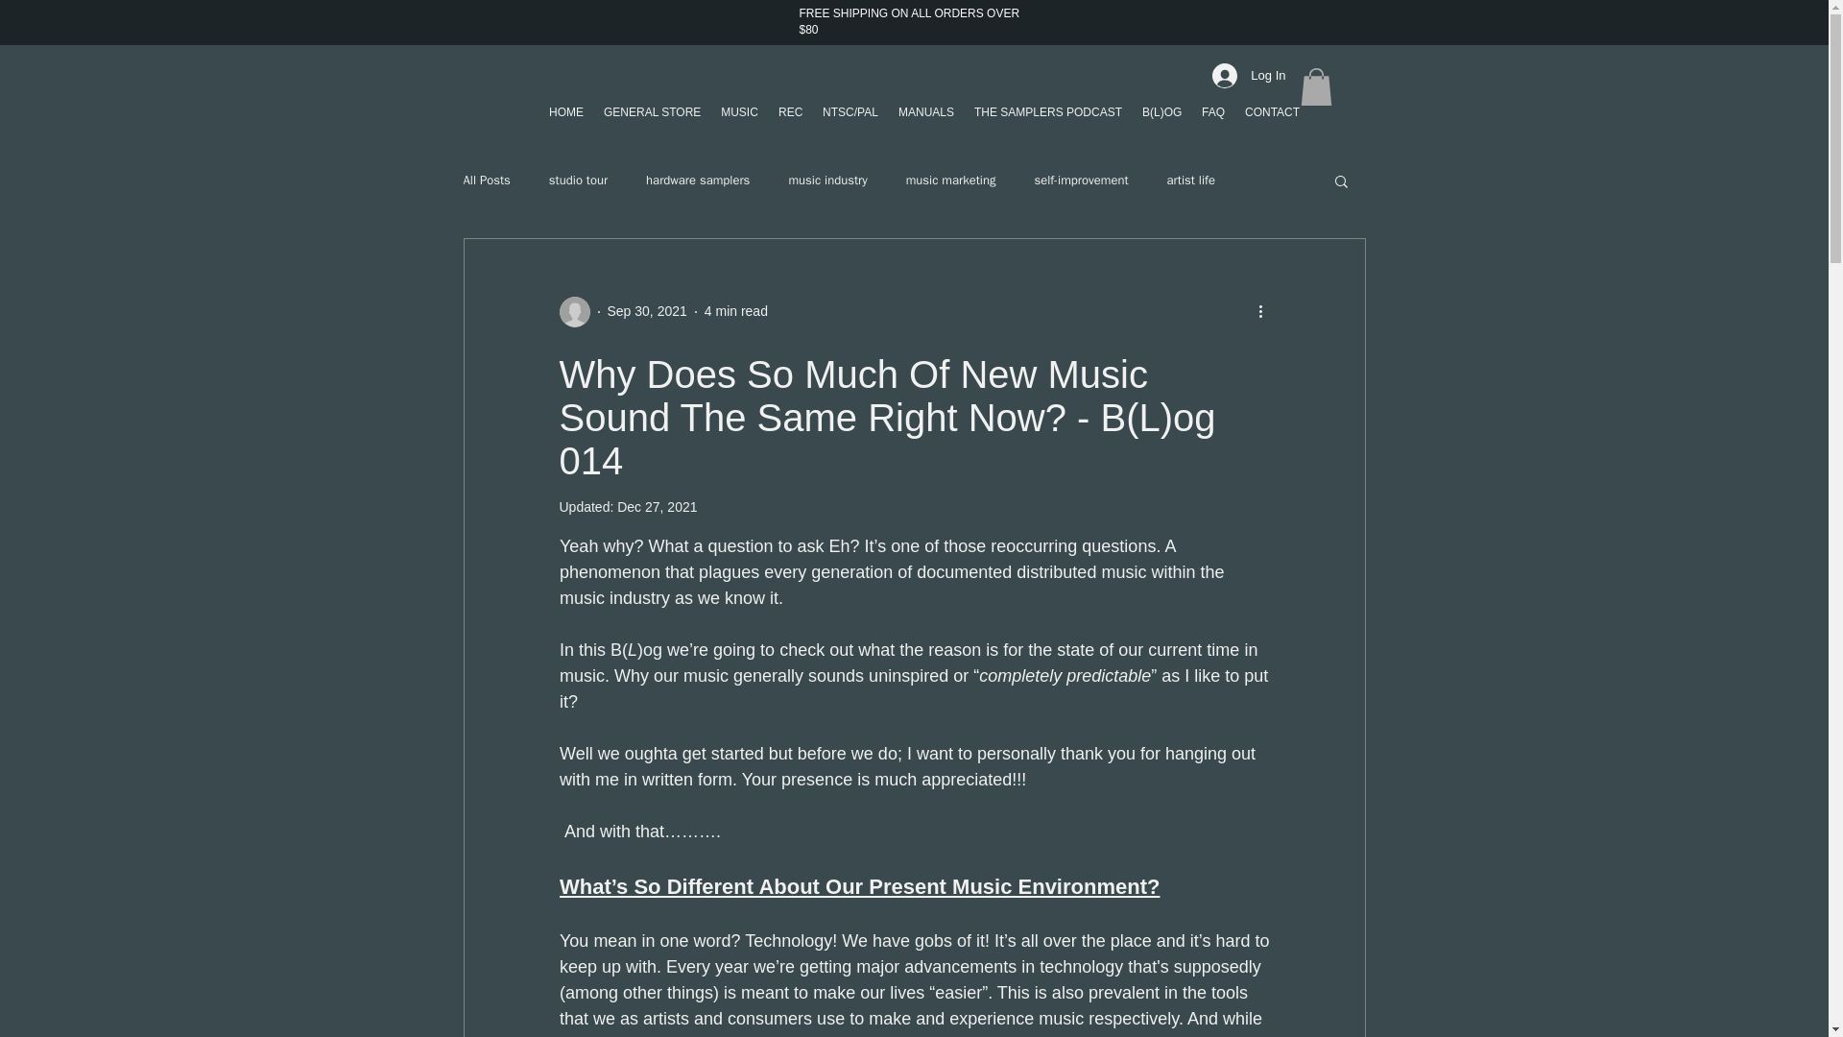 This screenshot has width=1843, height=1037. Describe the element at coordinates (790, 112) in the screenshot. I see `REC` at that location.